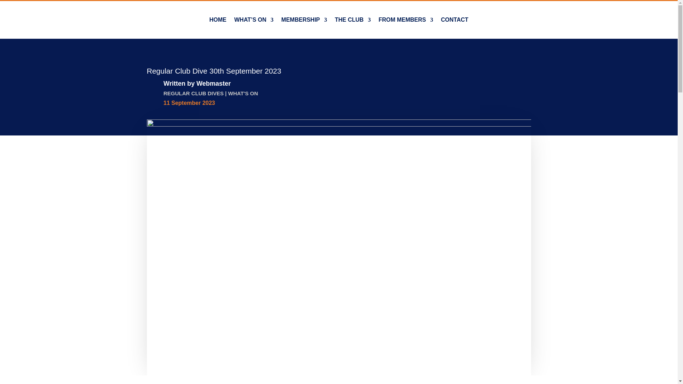 The height and width of the screenshot is (384, 683). Describe the element at coordinates (304, 20) in the screenshot. I see `MEMBERSHIP` at that location.